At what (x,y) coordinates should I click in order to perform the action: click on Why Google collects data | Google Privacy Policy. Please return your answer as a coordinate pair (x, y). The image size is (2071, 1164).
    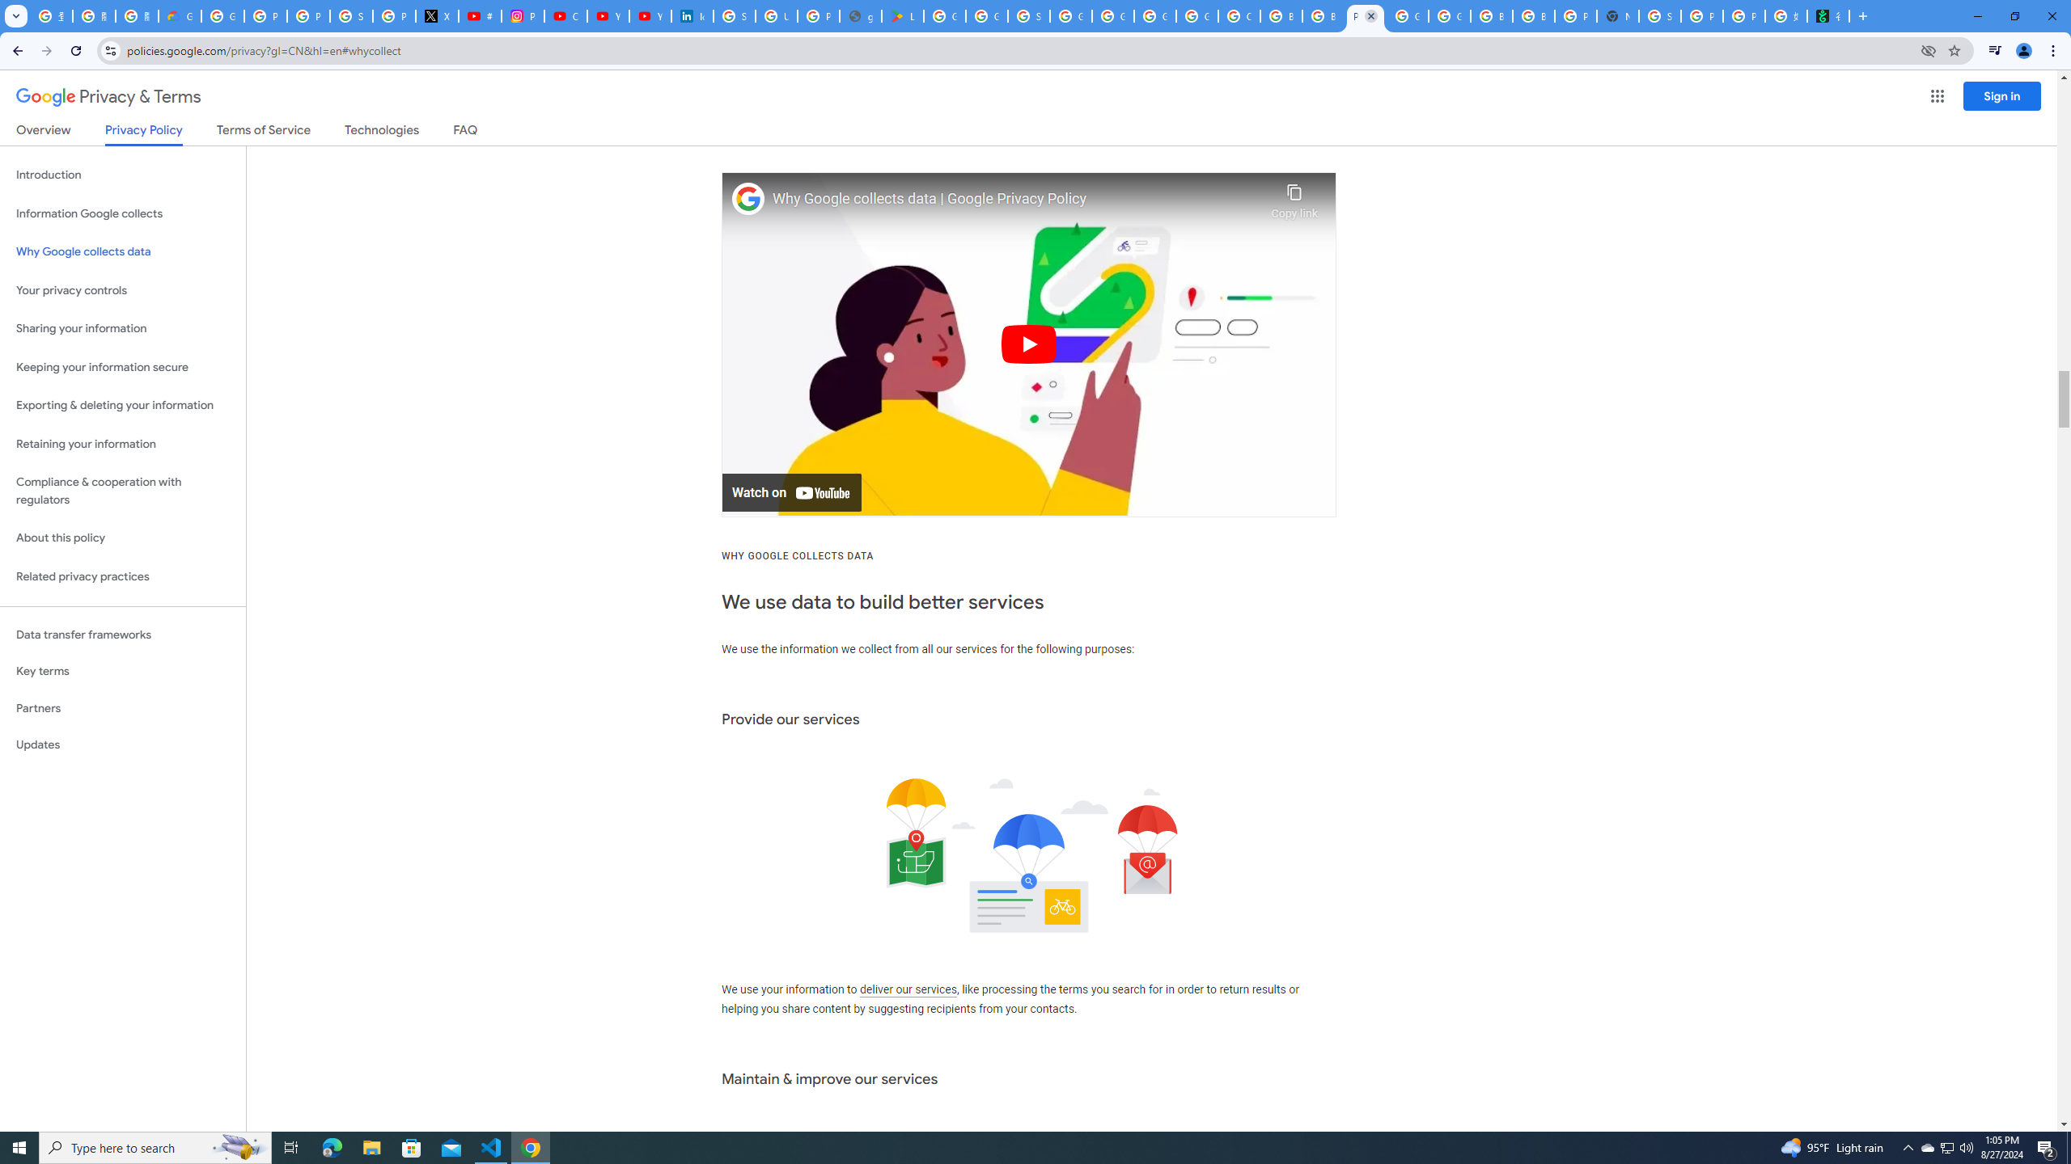
    Looking at the image, I should click on (1018, 199).